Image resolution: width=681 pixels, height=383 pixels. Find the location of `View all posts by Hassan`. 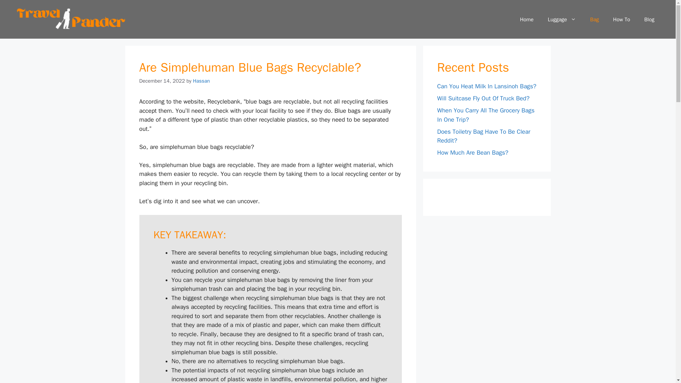

View all posts by Hassan is located at coordinates (201, 81).